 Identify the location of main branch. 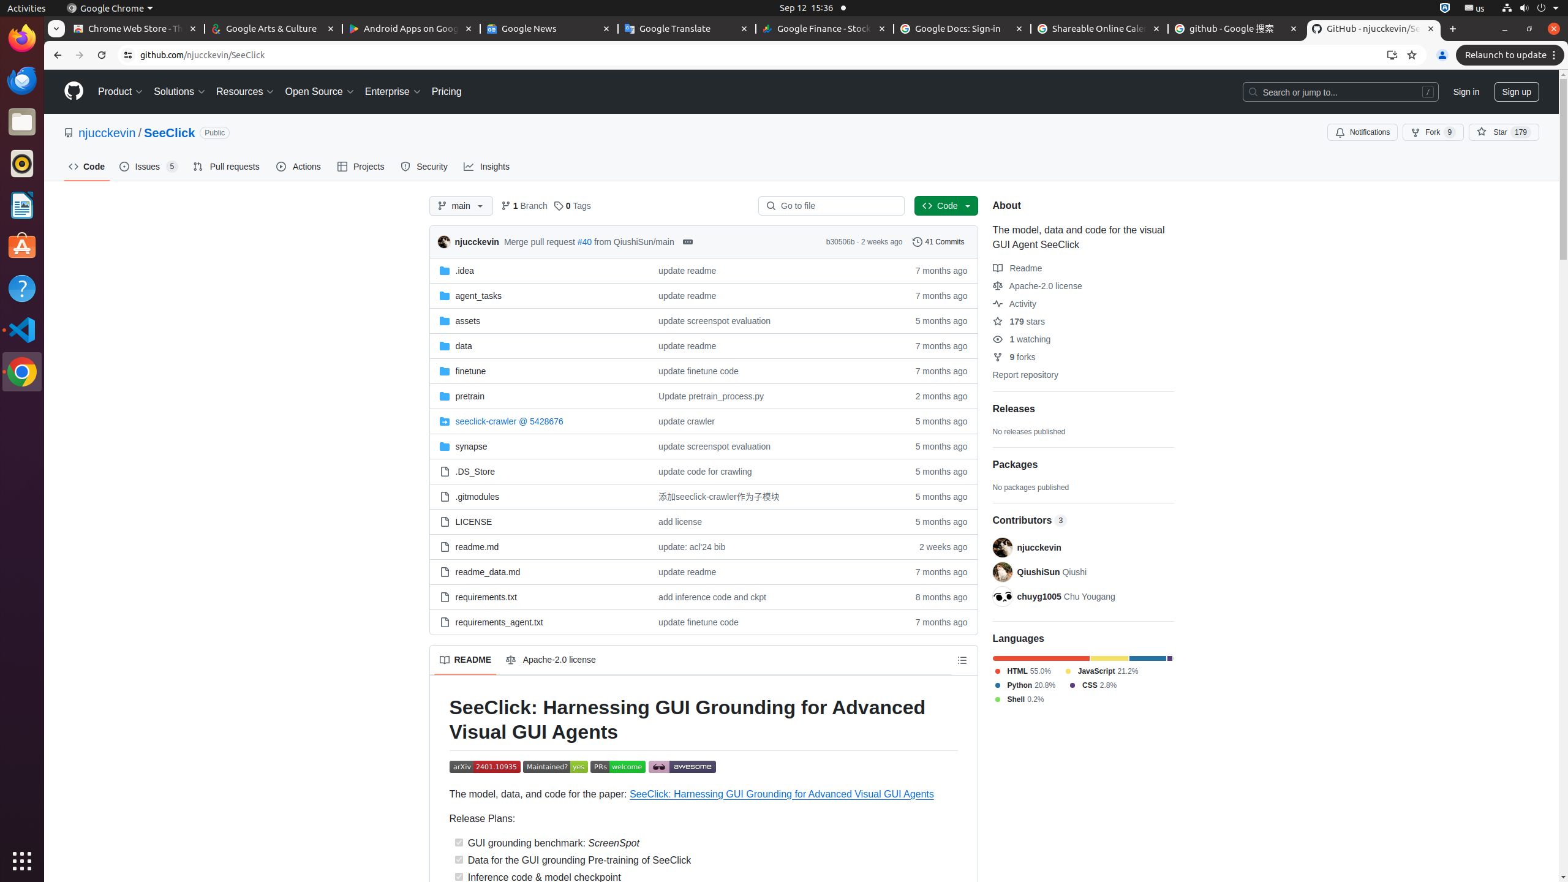
(461, 206).